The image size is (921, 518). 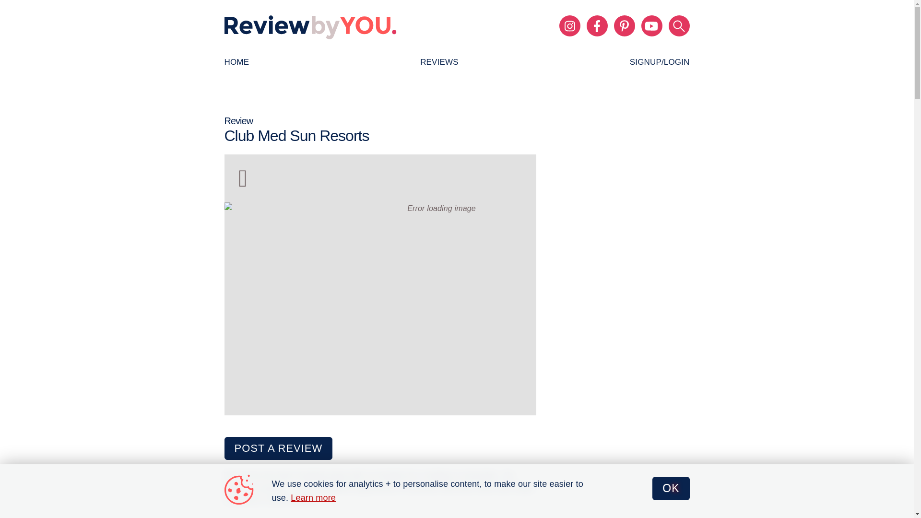 What do you see at coordinates (569, 26) in the screenshot?
I see `Follow ReviewbyYOU on Instagram` at bounding box center [569, 26].